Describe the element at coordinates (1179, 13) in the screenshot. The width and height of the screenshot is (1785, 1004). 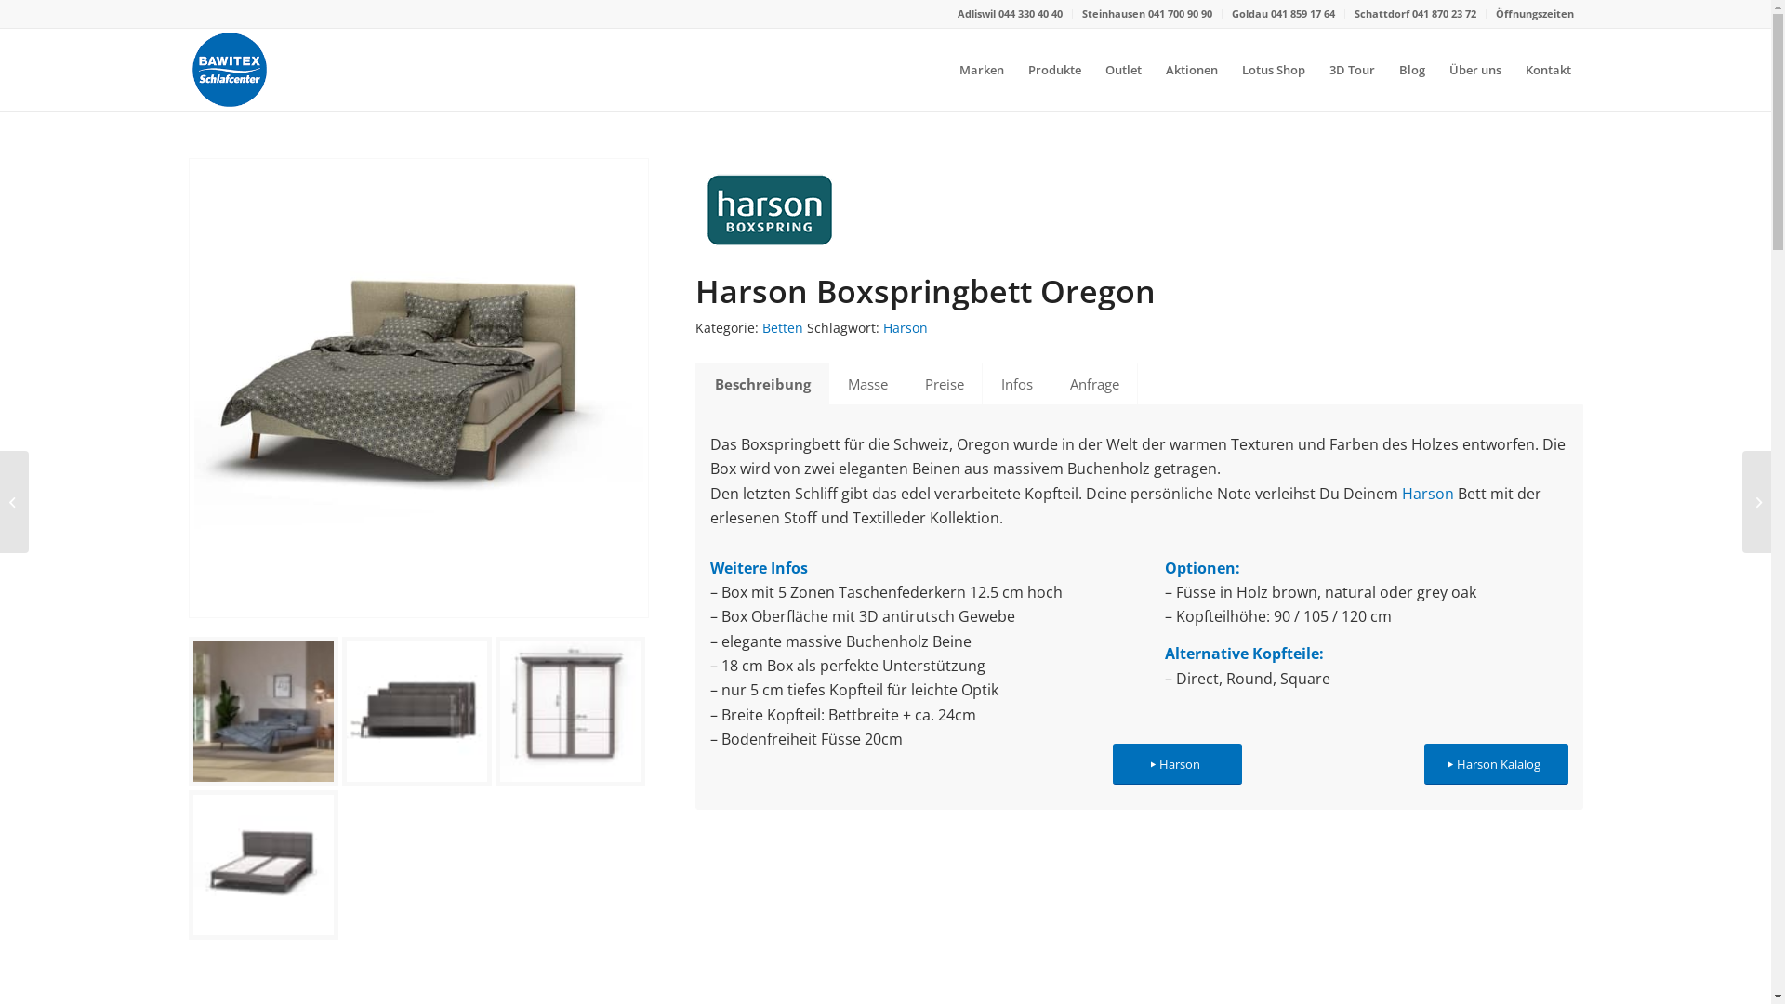
I see `041 700 90 90` at that location.